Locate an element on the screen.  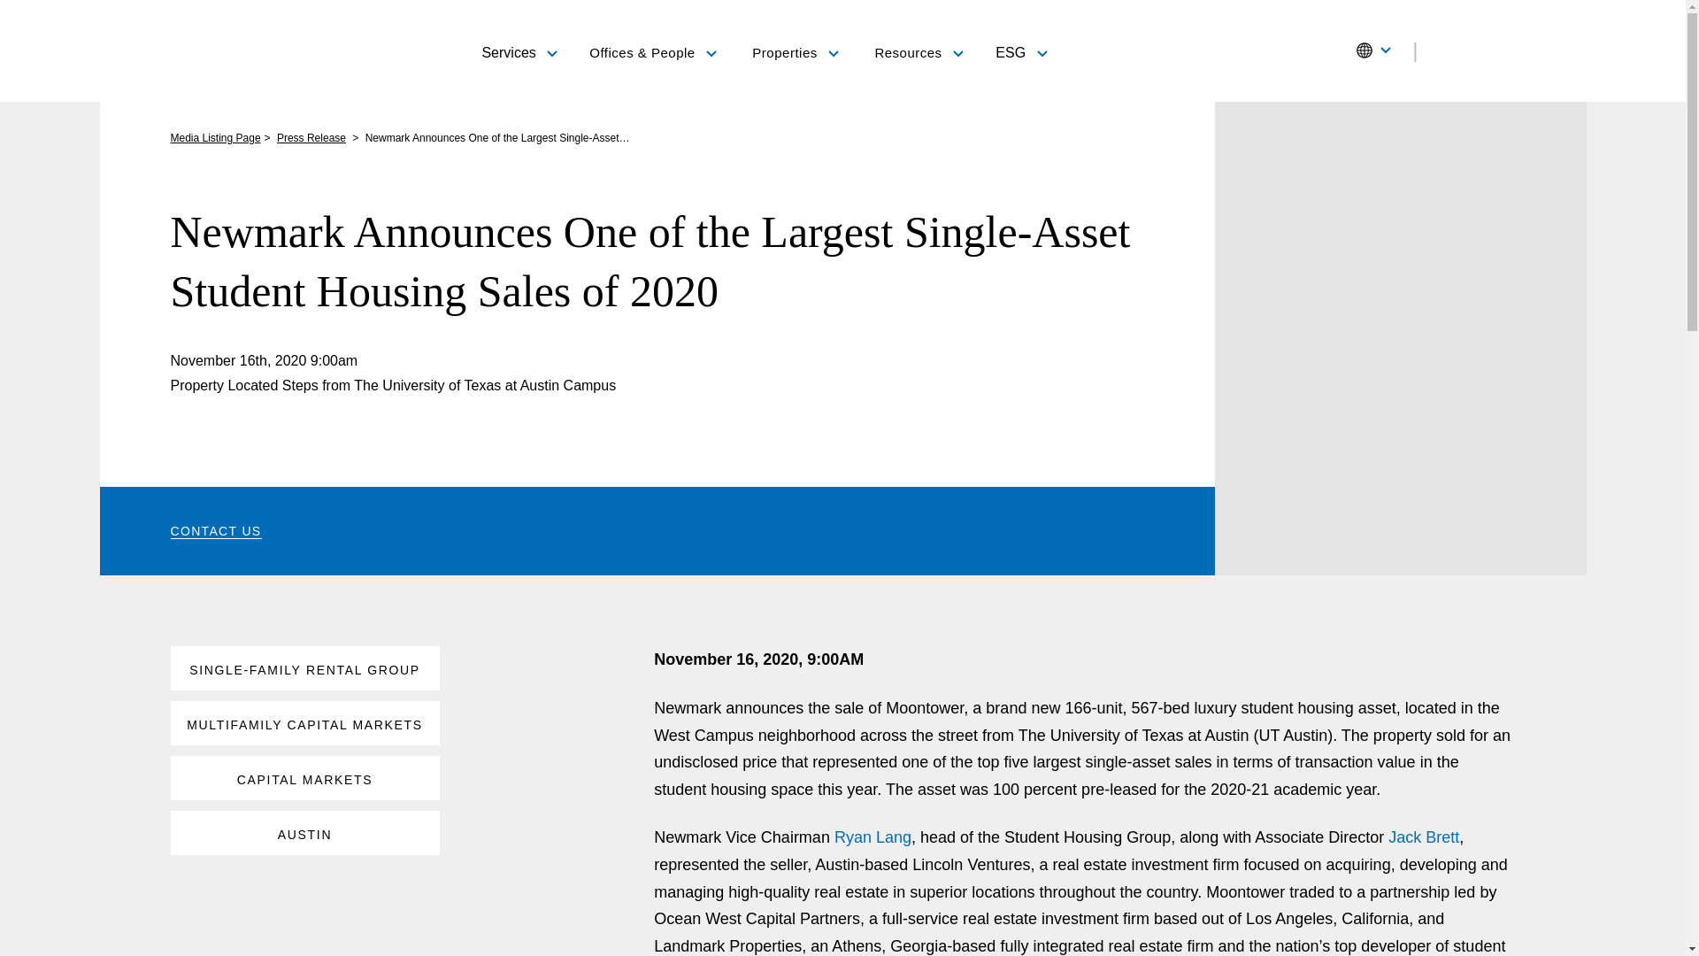
Services is located at coordinates (519, 51).